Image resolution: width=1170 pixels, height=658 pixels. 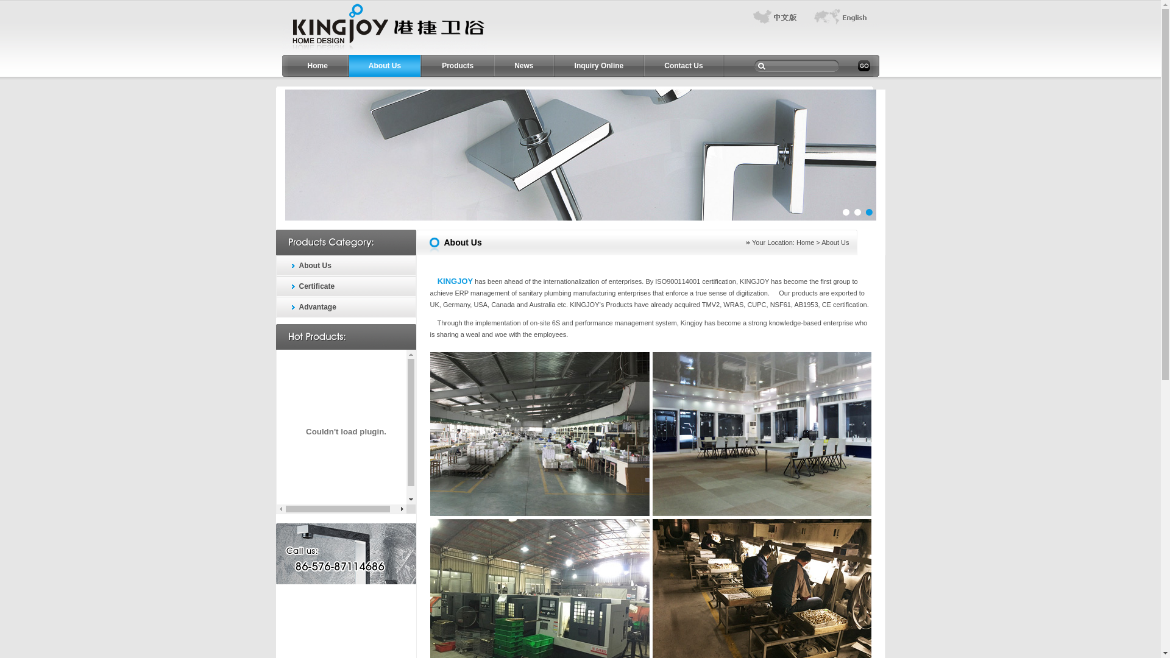 What do you see at coordinates (385, 66) in the screenshot?
I see `About Us` at bounding box center [385, 66].